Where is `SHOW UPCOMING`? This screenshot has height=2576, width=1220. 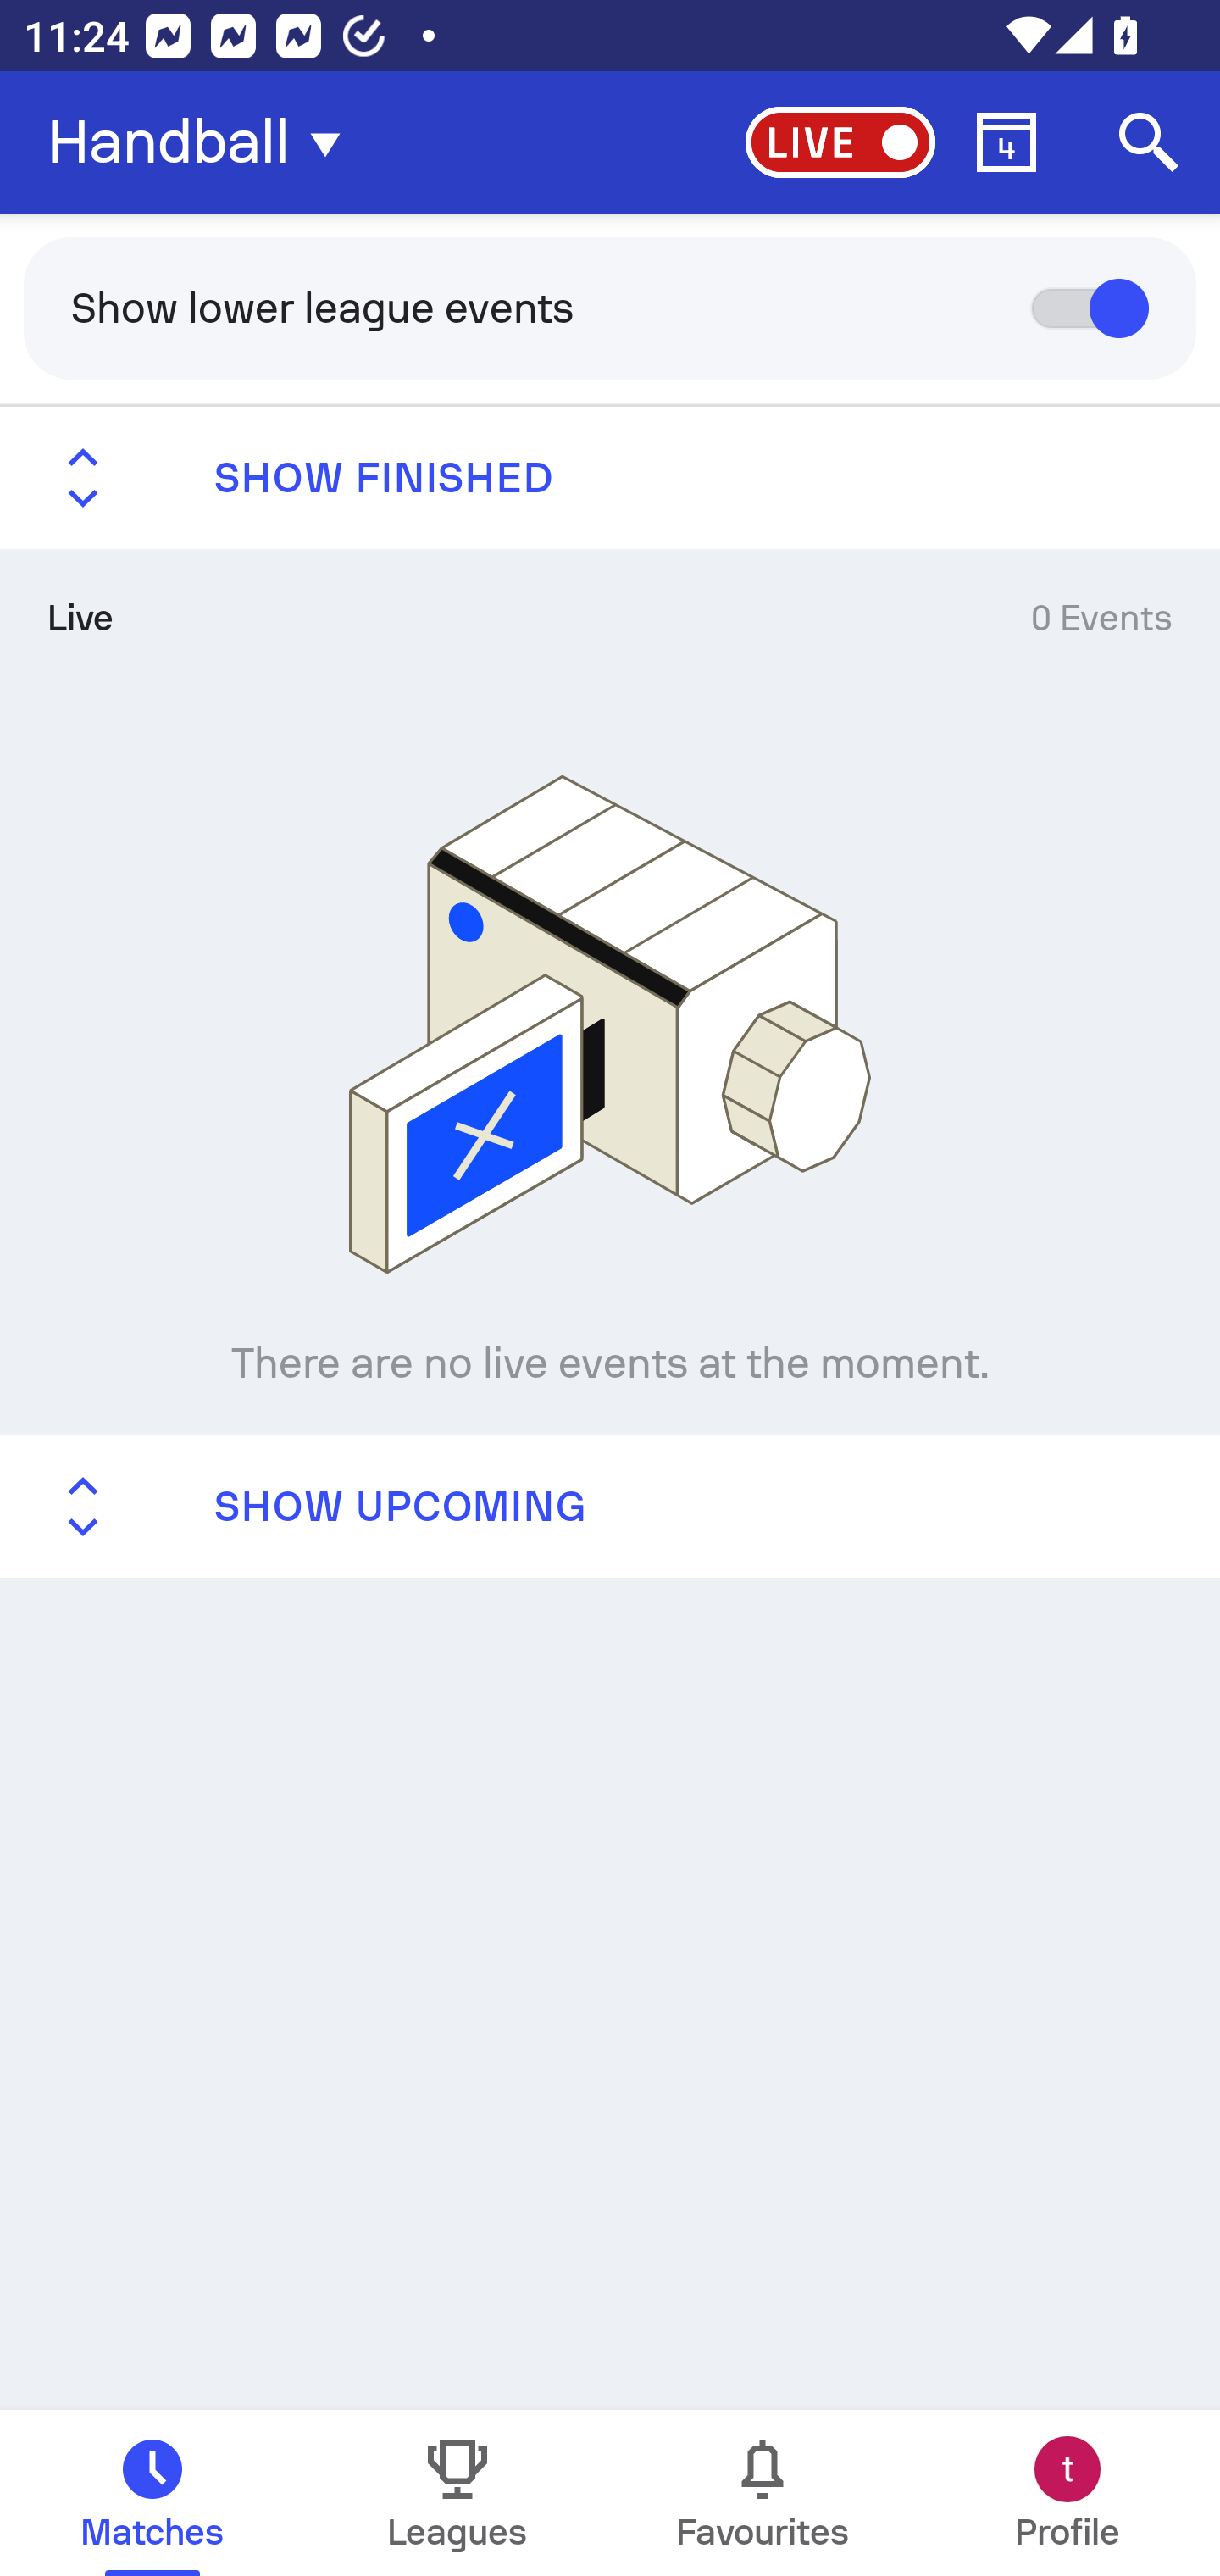 SHOW UPCOMING is located at coordinates (610, 1505).